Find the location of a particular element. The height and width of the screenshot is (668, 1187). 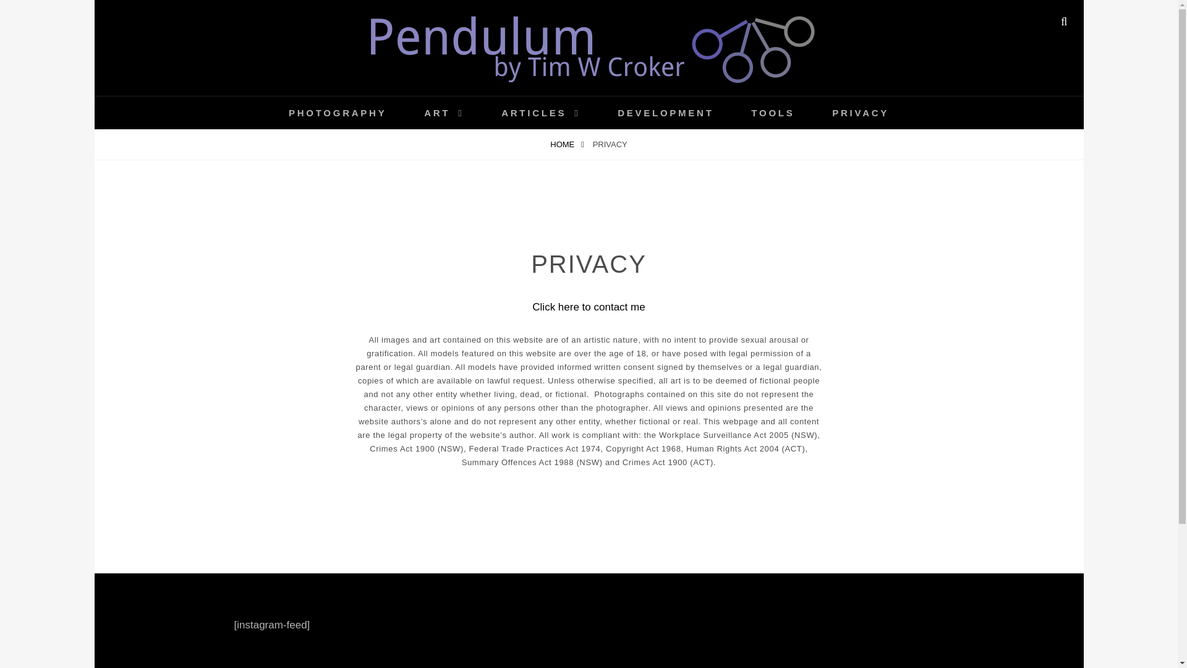

ARTICLES is located at coordinates (540, 113).